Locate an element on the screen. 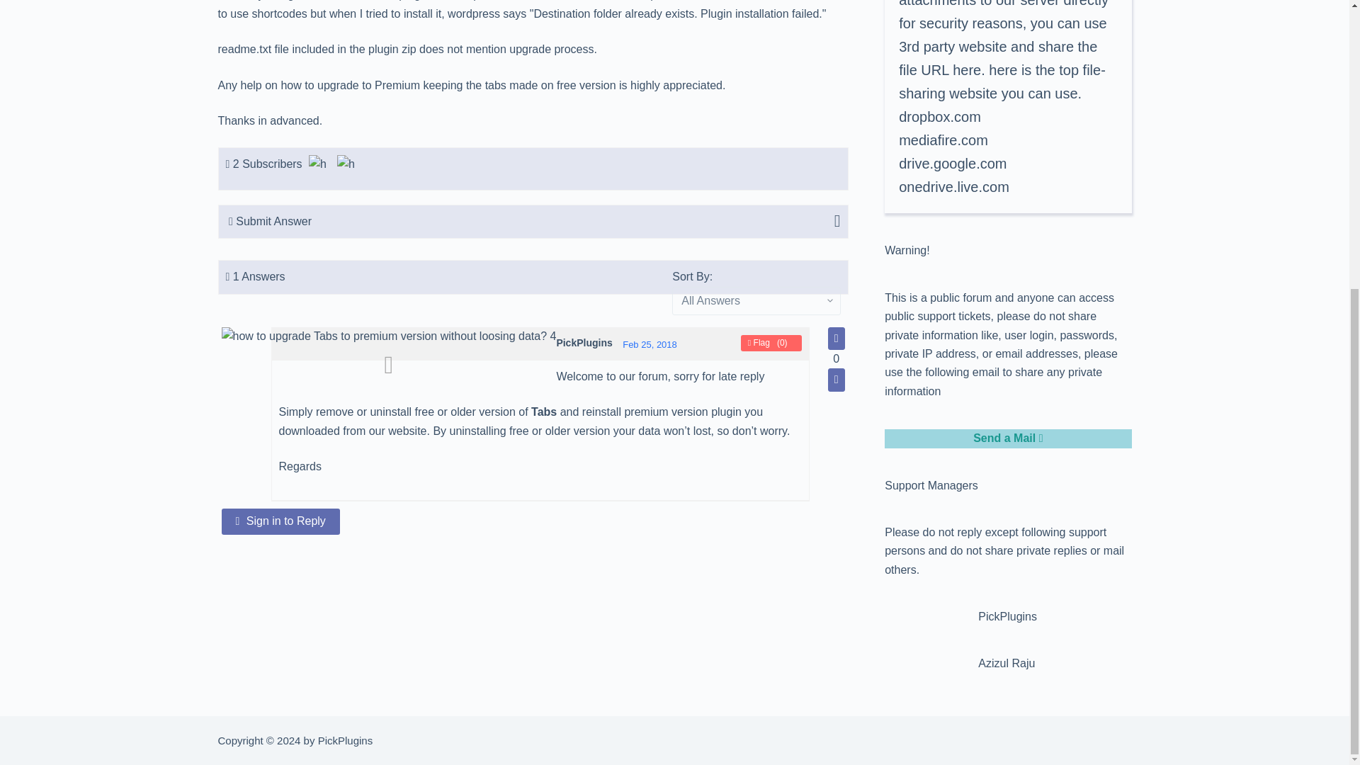  Choose best answer is located at coordinates (388, 365).